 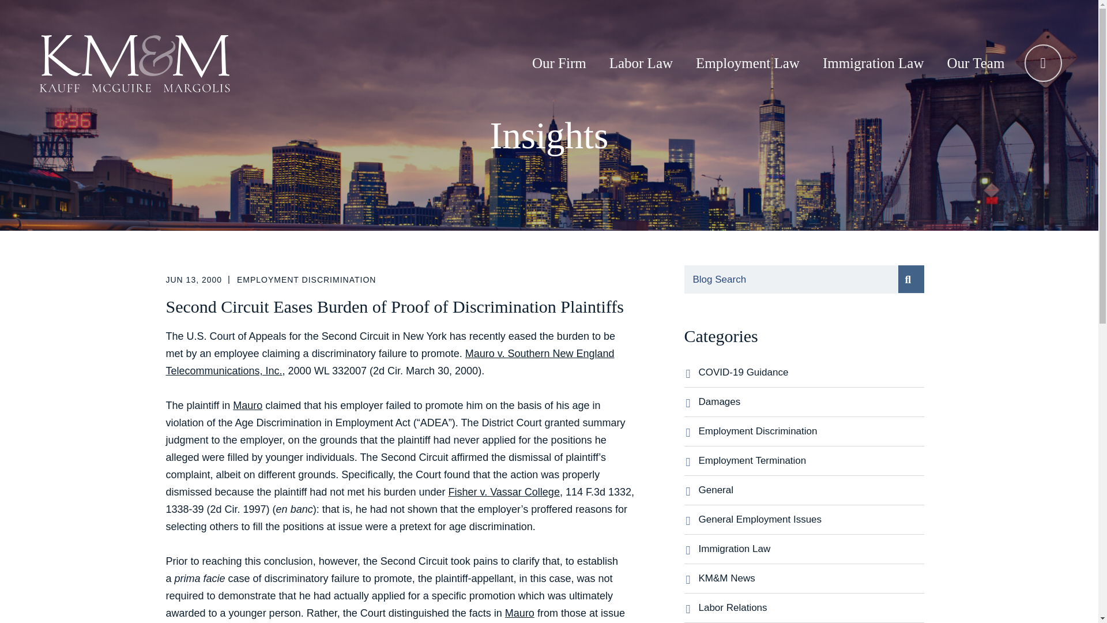 What do you see at coordinates (1043, 62) in the screenshot?
I see `OPEN MENU` at bounding box center [1043, 62].